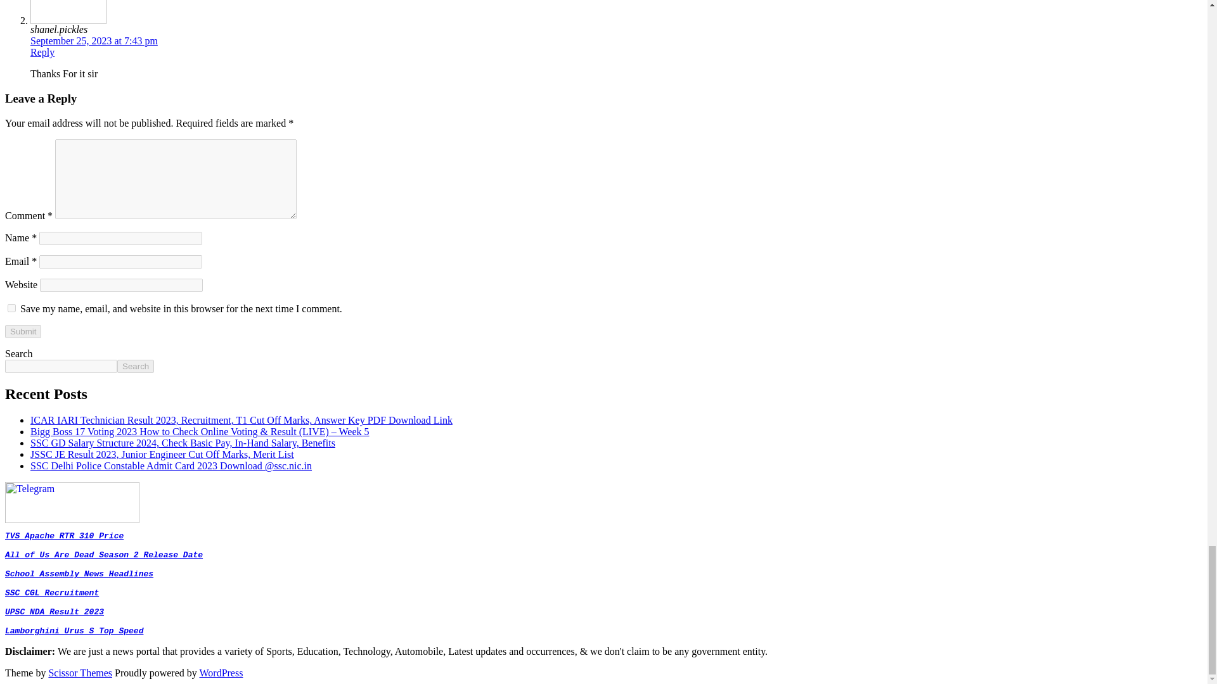 The width and height of the screenshot is (1217, 684). What do you see at coordinates (11, 308) in the screenshot?
I see `yes` at bounding box center [11, 308].